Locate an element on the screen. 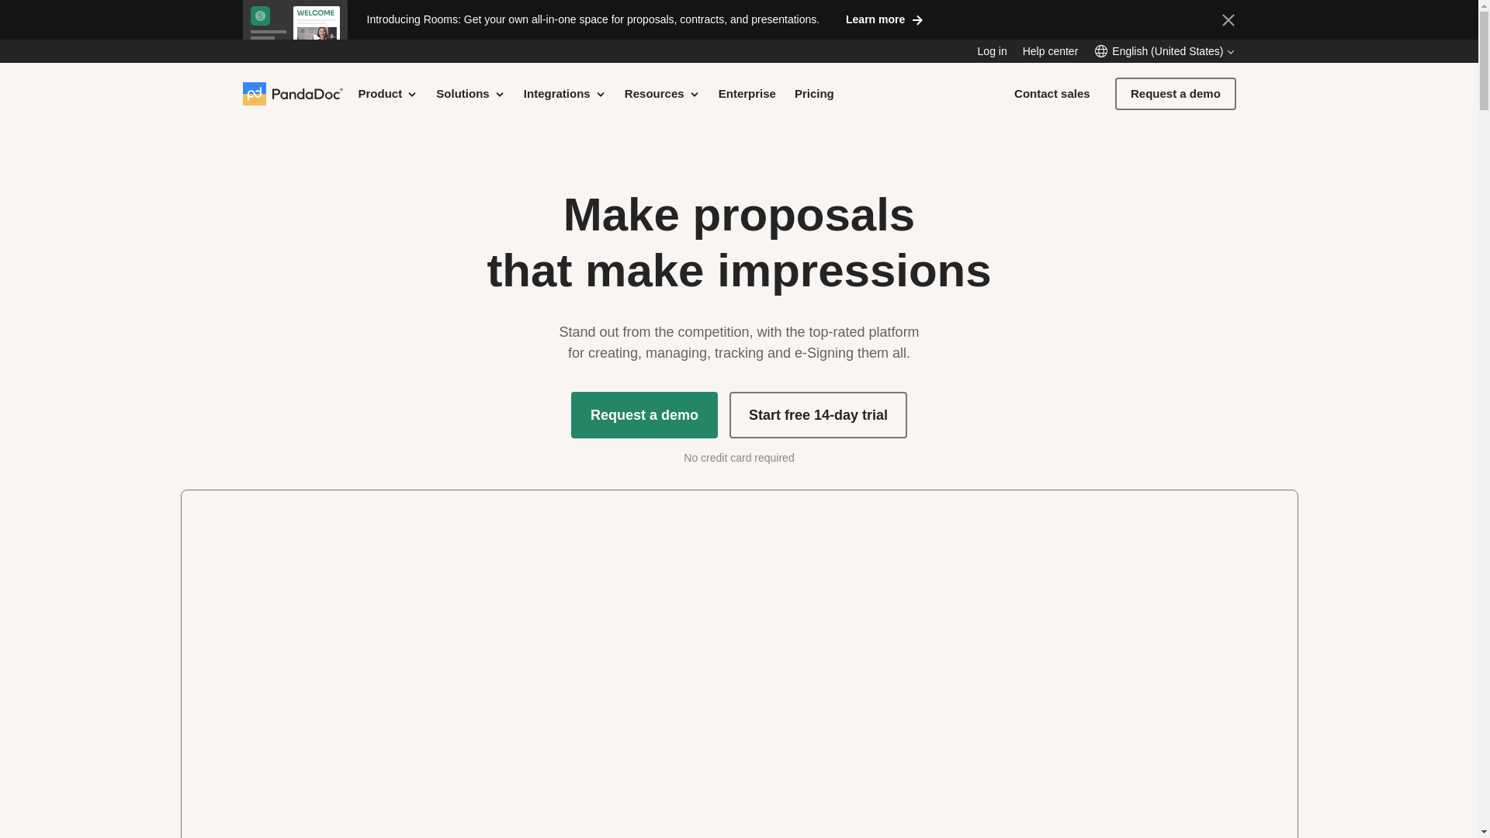 The image size is (1490, 838). Solutions is located at coordinates (470, 93).